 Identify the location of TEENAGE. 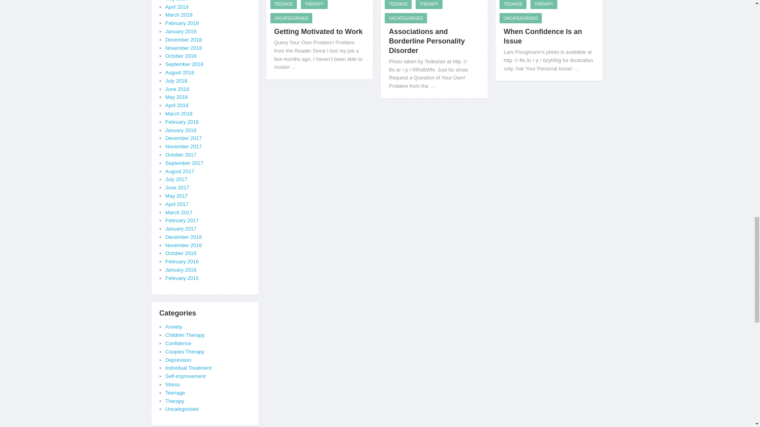
(283, 4).